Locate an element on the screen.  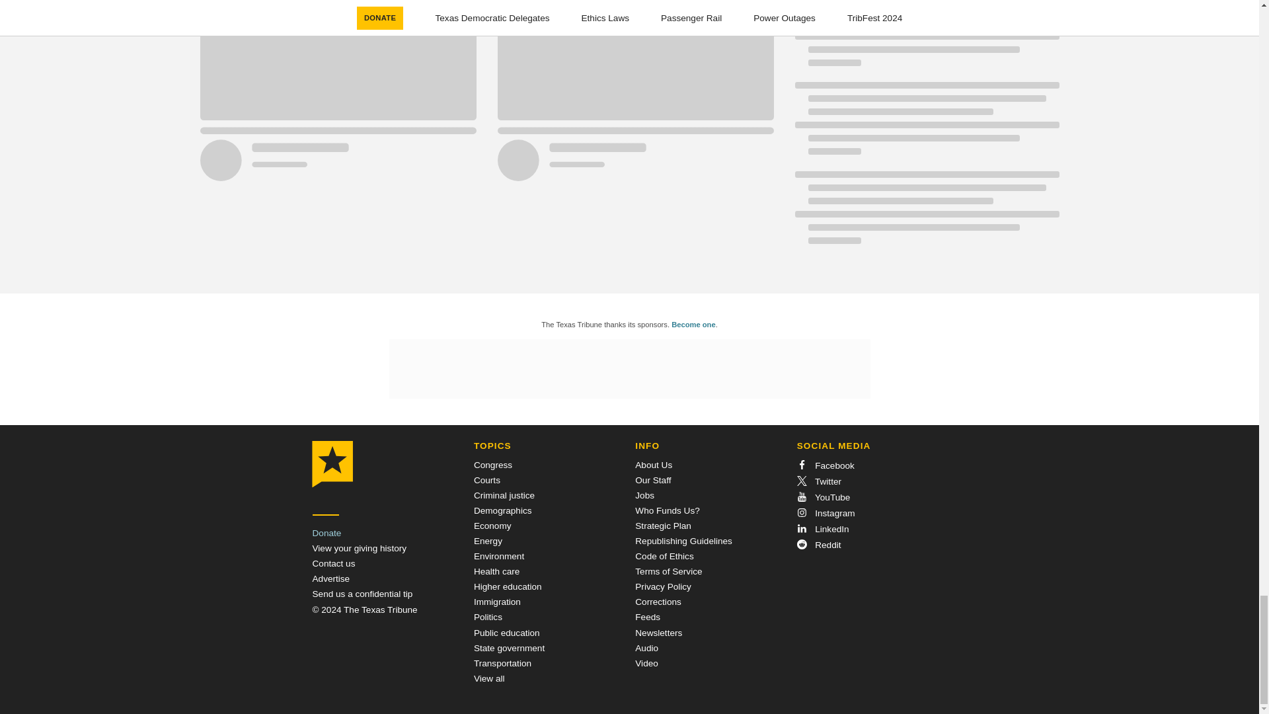
About Us is located at coordinates (654, 464).